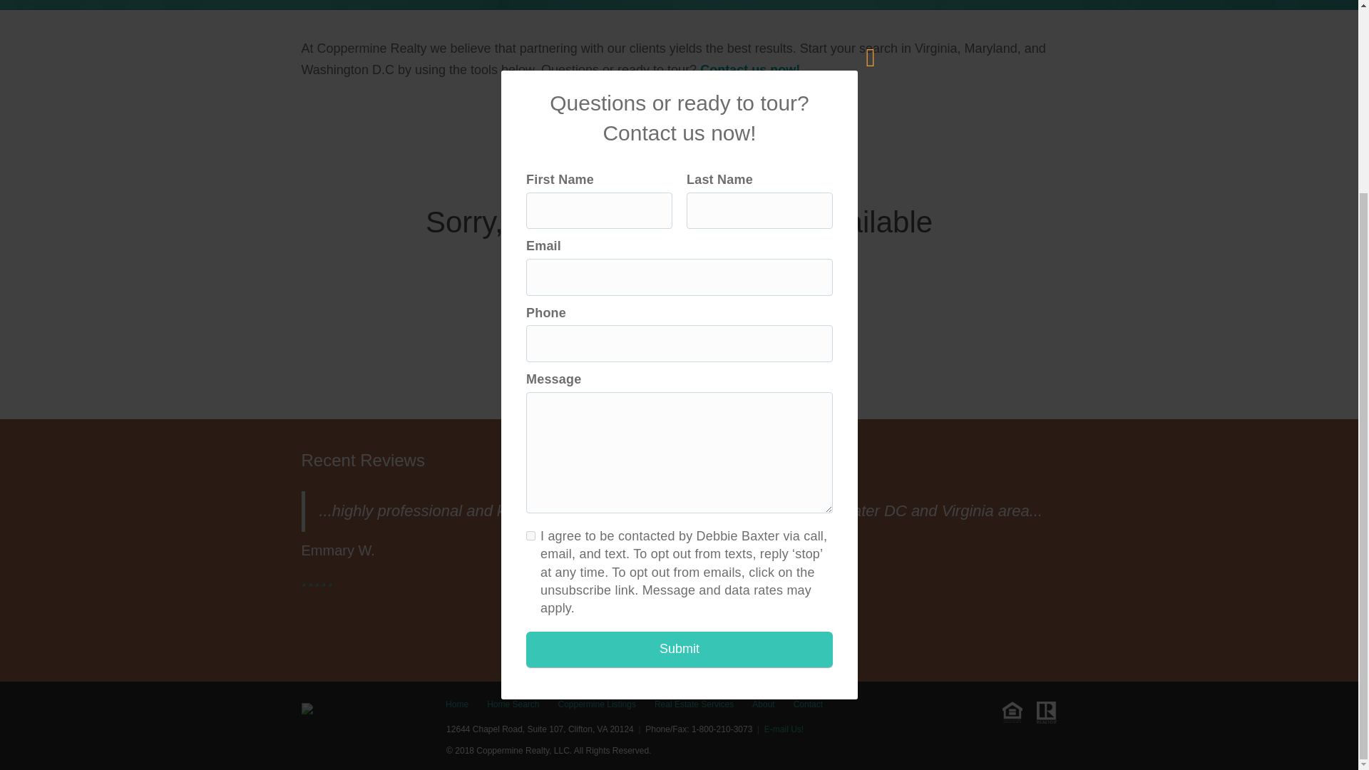 The width and height of the screenshot is (1369, 770). I want to click on Coppermine Listings, so click(596, 704).